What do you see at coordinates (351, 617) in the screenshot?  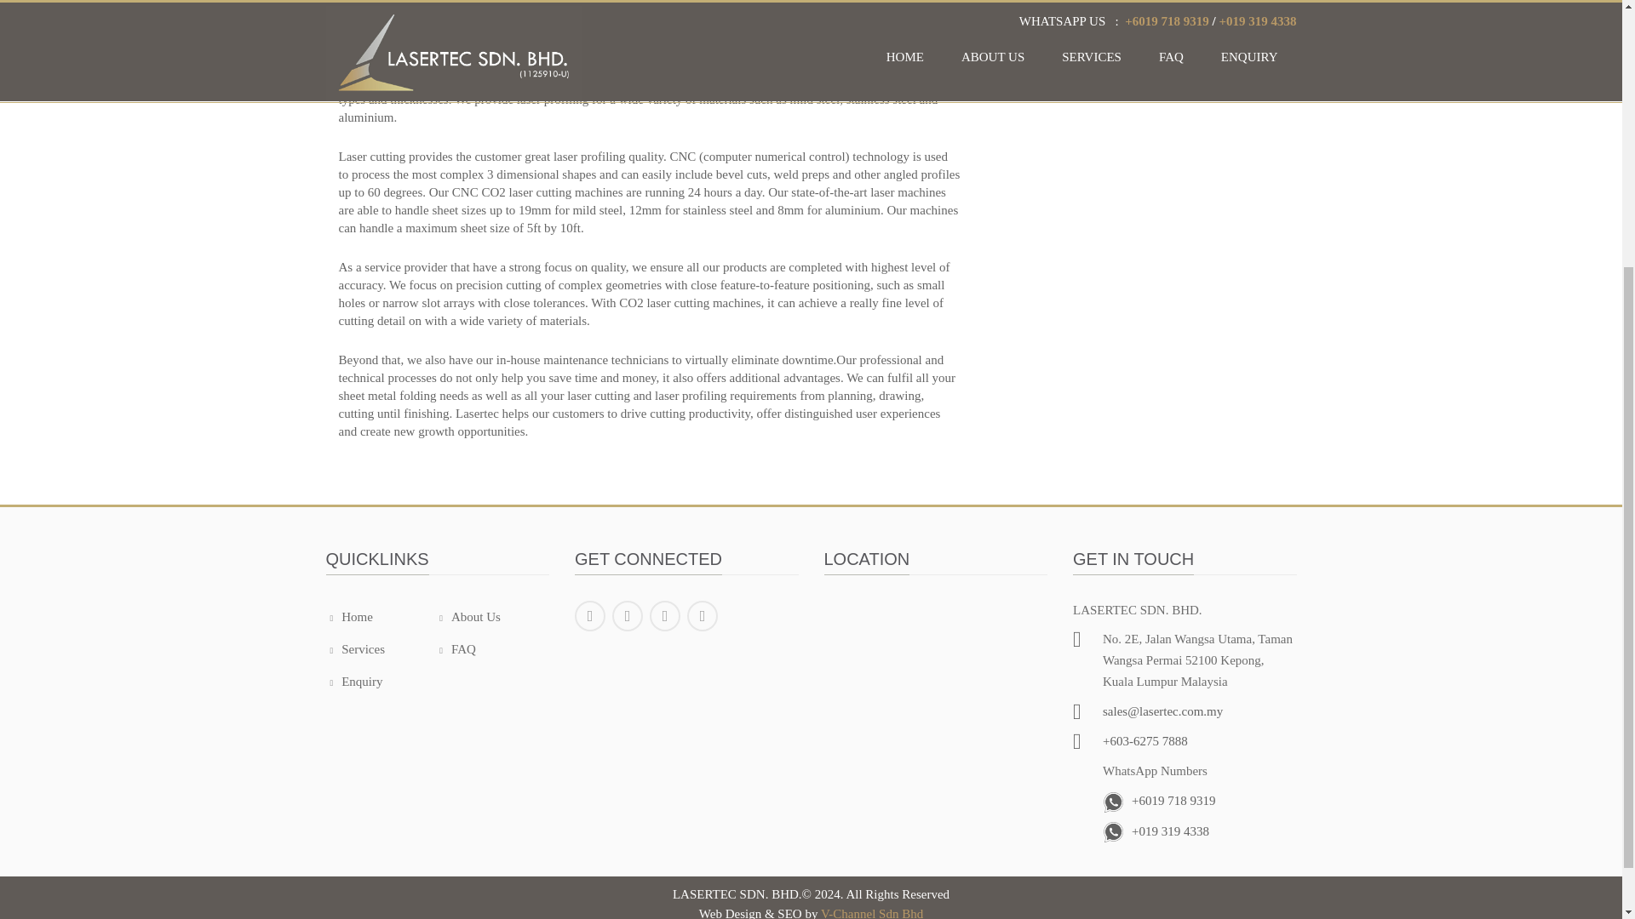 I see `Home` at bounding box center [351, 617].